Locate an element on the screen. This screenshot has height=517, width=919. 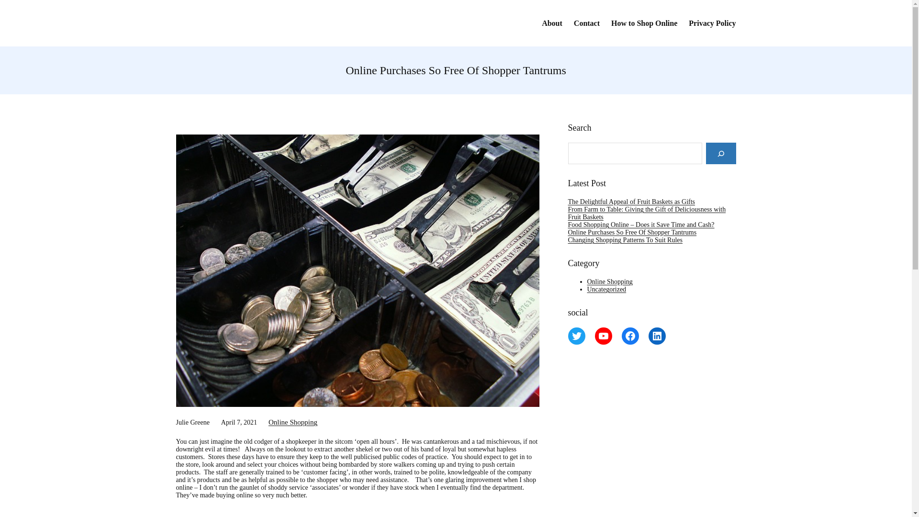
About is located at coordinates (552, 23).